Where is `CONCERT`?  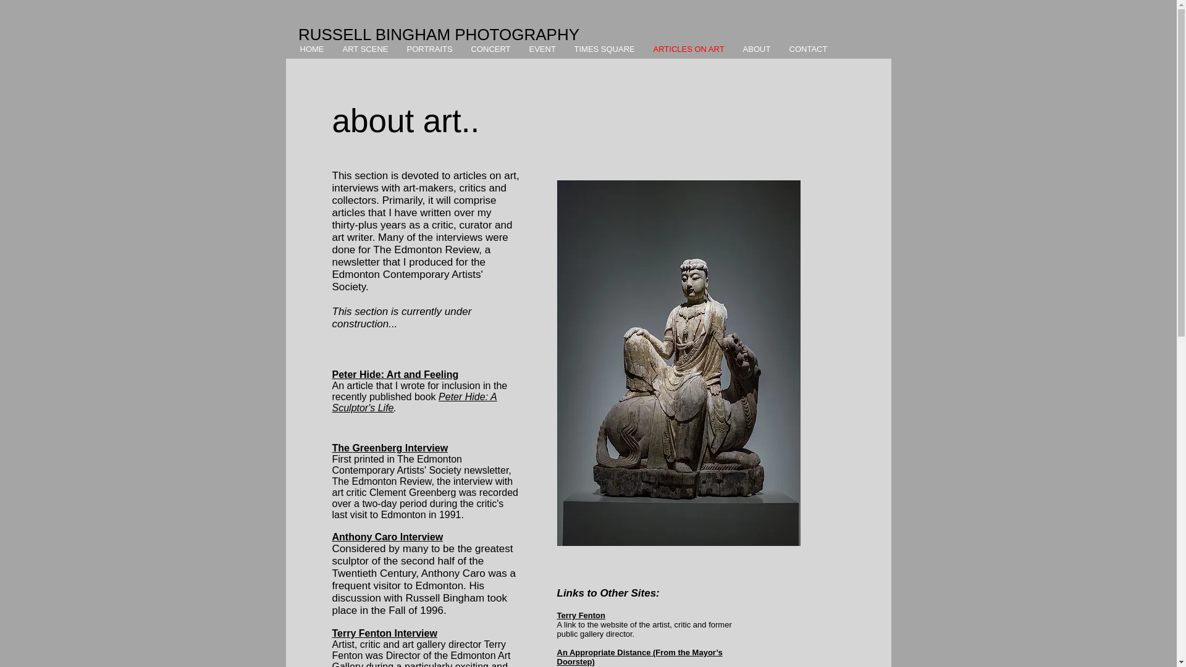
CONCERT is located at coordinates (491, 49).